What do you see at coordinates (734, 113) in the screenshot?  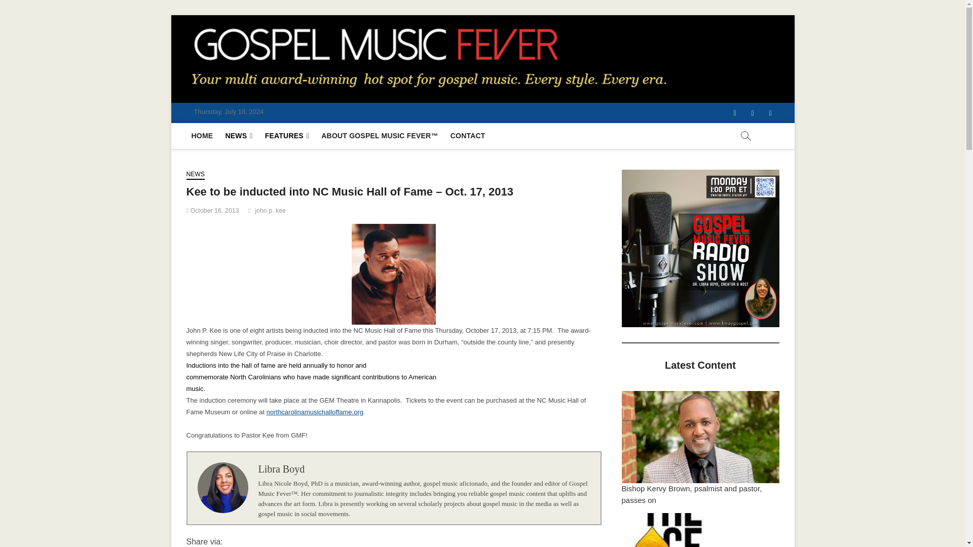 I see `Facebook` at bounding box center [734, 113].